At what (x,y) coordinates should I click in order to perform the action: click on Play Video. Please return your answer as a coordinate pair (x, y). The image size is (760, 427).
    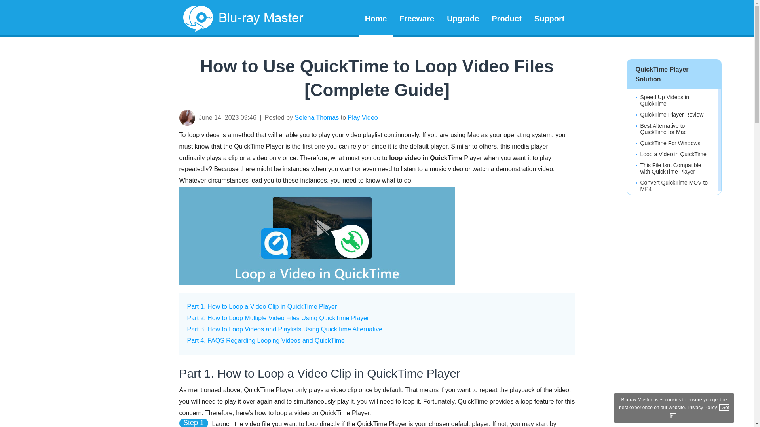
    Looking at the image, I should click on (363, 117).